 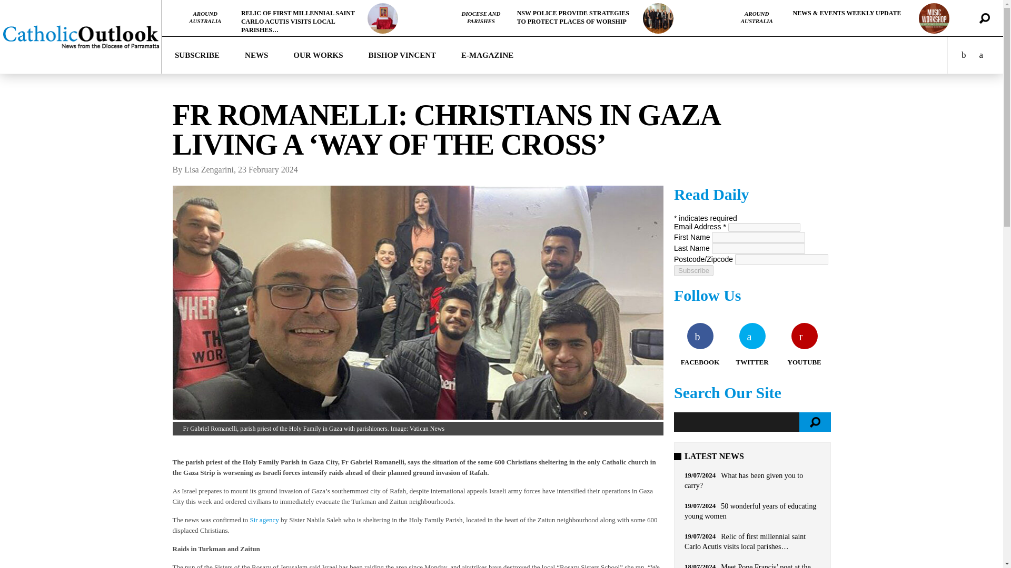 I want to click on Around Australia, so click(x=757, y=17).